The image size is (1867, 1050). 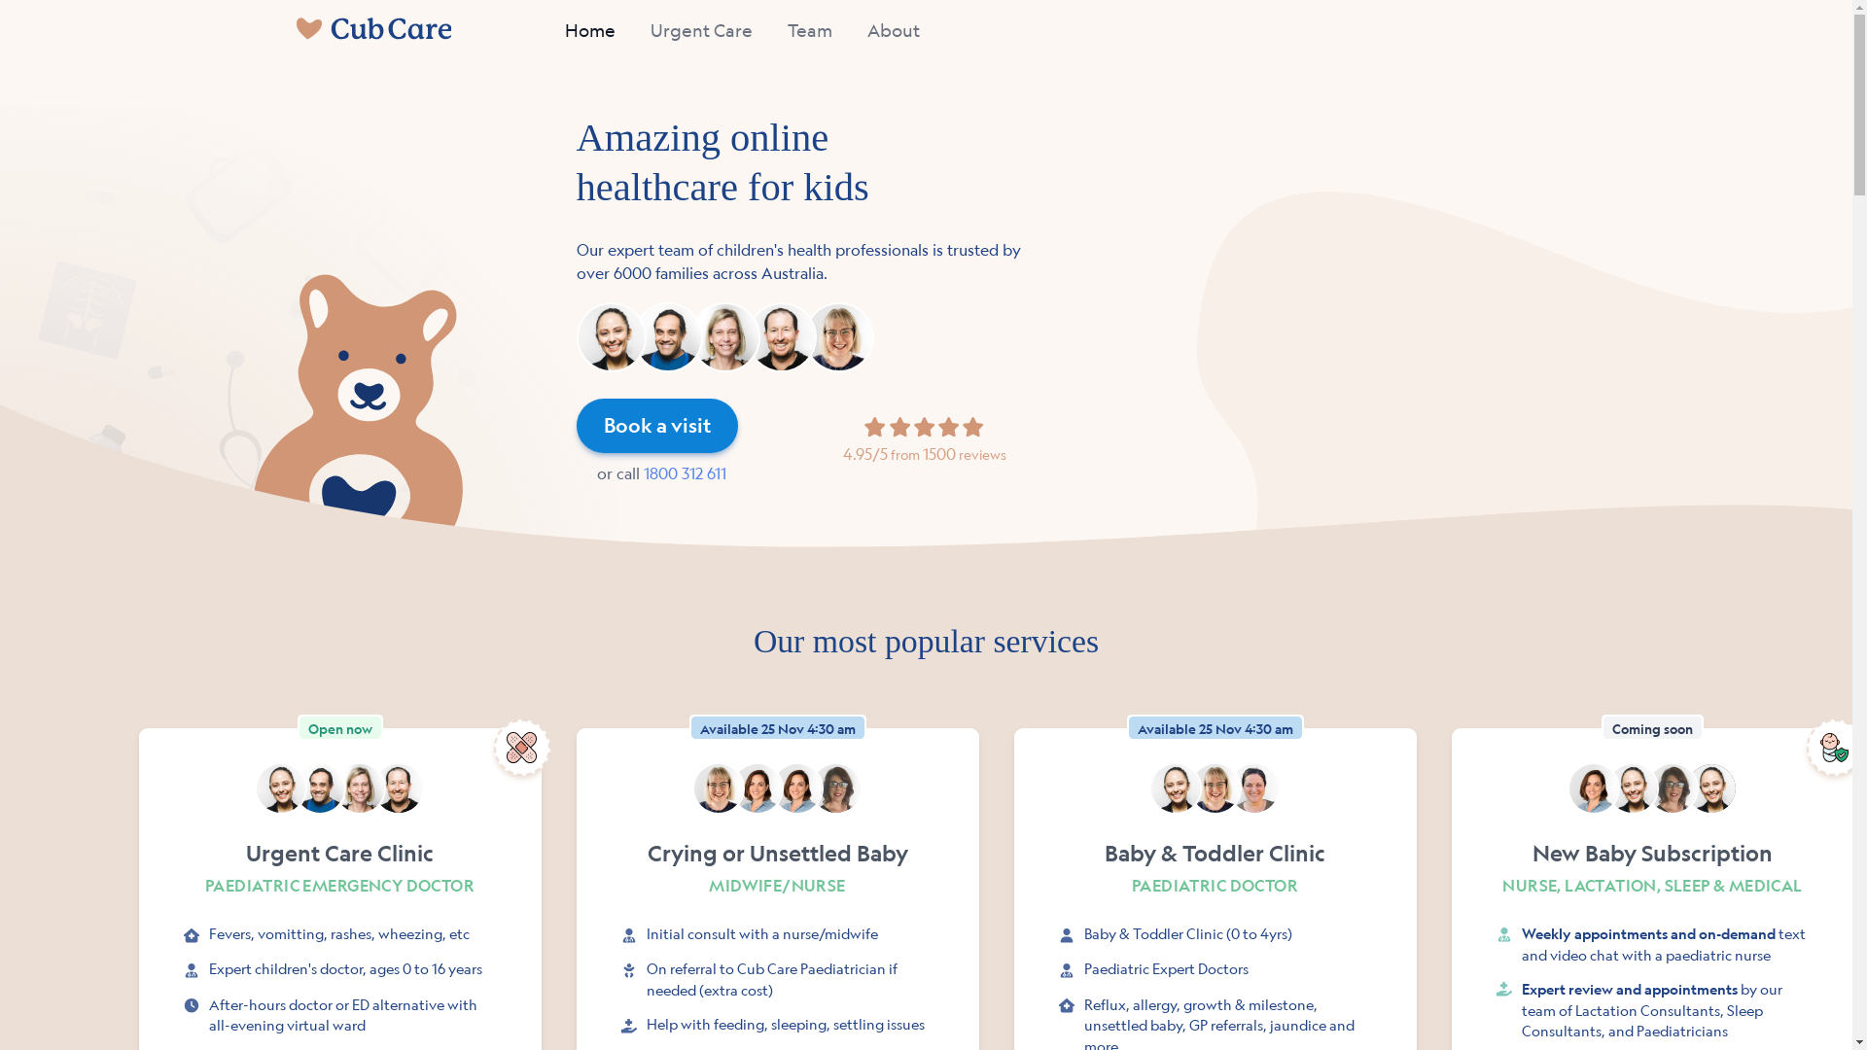 What do you see at coordinates (1594, 788) in the screenshot?
I see `Rebecca Cavallaro` at bounding box center [1594, 788].